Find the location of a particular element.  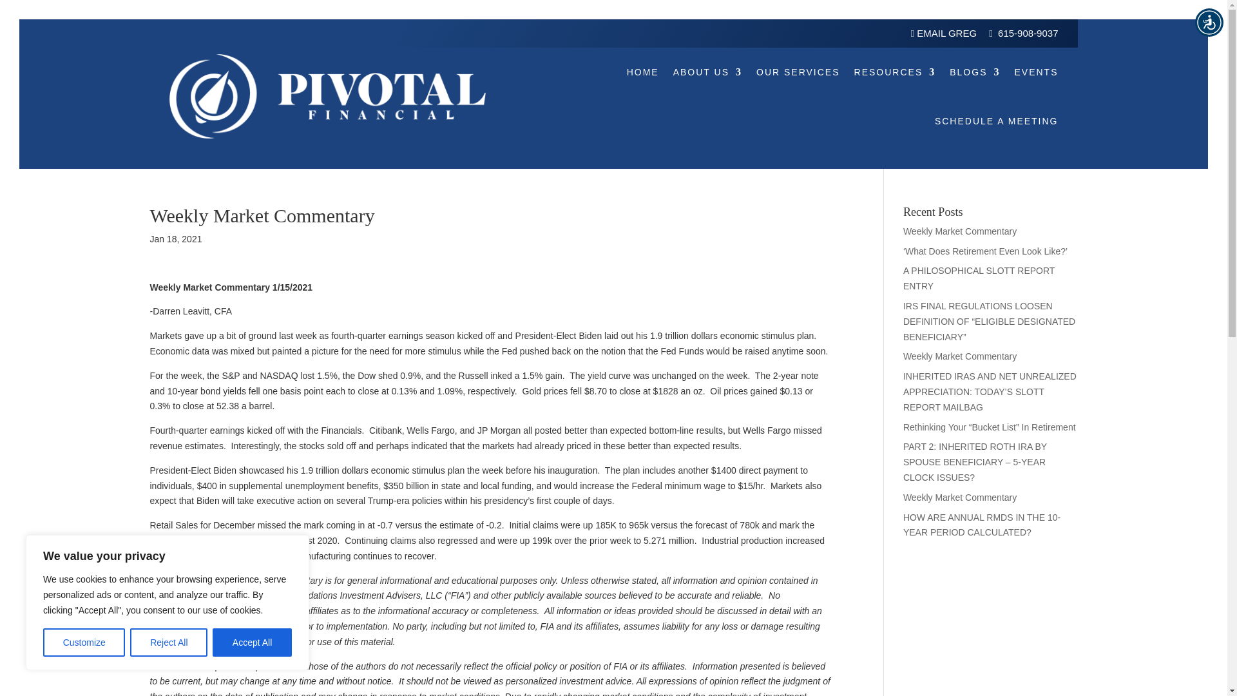

Reject All is located at coordinates (169, 643).